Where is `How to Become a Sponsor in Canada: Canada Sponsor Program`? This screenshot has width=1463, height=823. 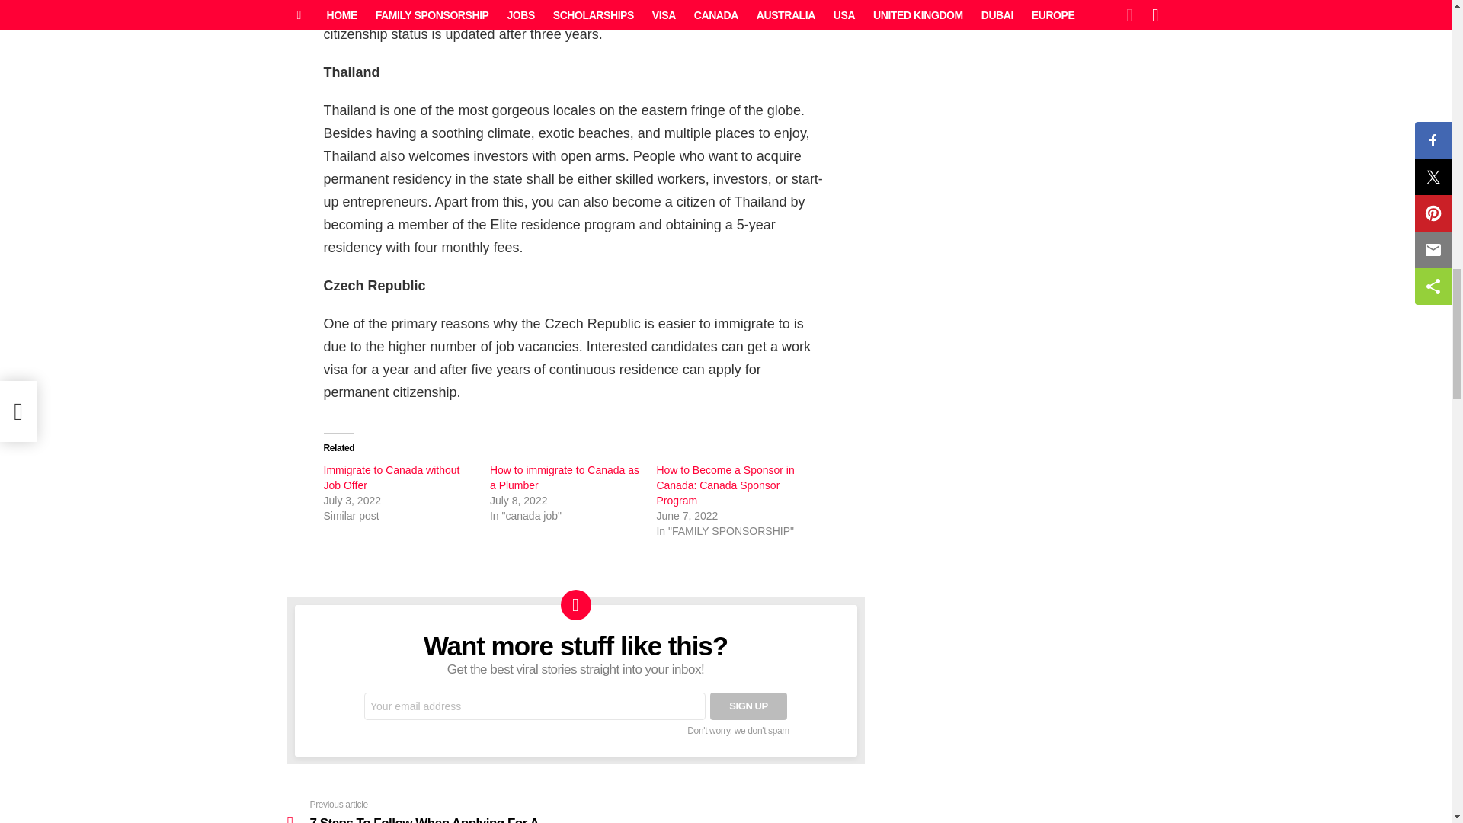 How to Become a Sponsor in Canada: Canada Sponsor Program is located at coordinates (725, 485).